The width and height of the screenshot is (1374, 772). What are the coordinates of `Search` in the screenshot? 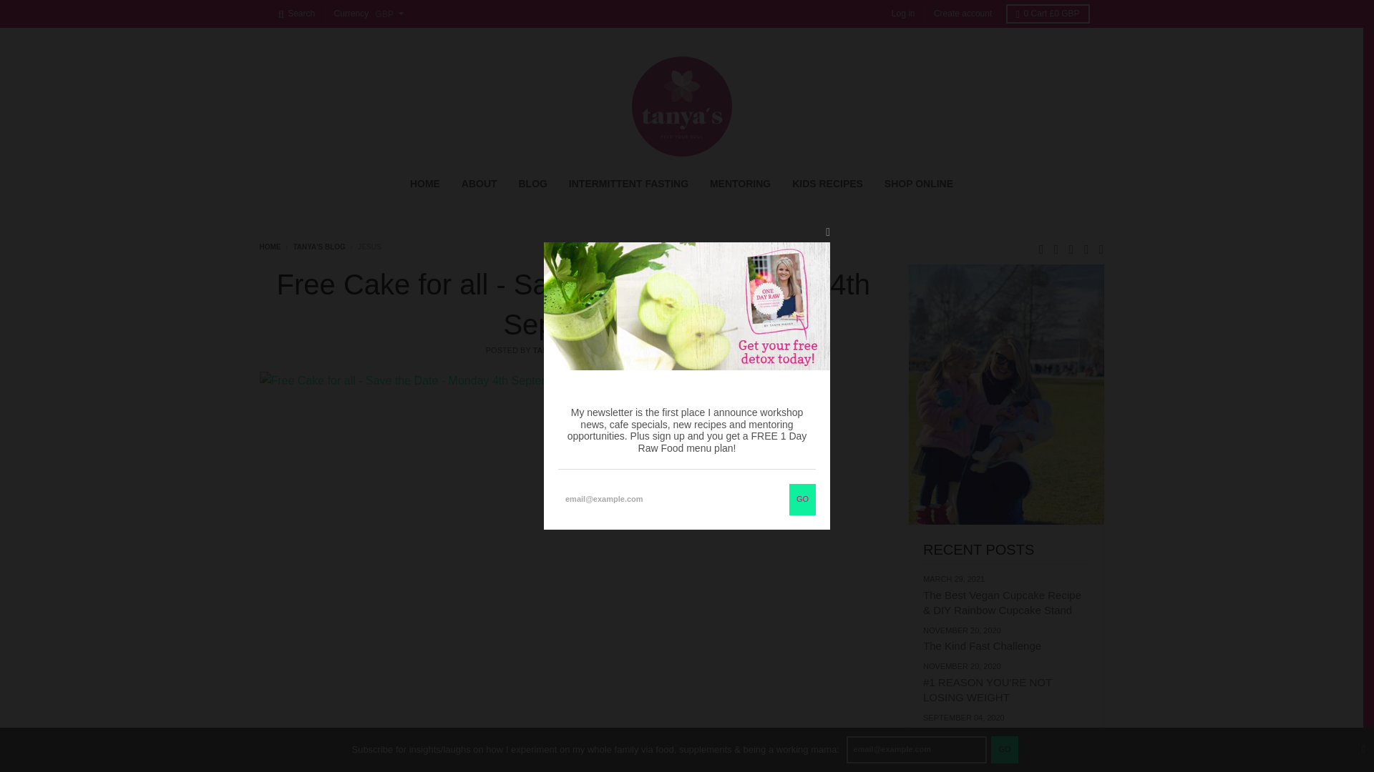 It's located at (296, 14).